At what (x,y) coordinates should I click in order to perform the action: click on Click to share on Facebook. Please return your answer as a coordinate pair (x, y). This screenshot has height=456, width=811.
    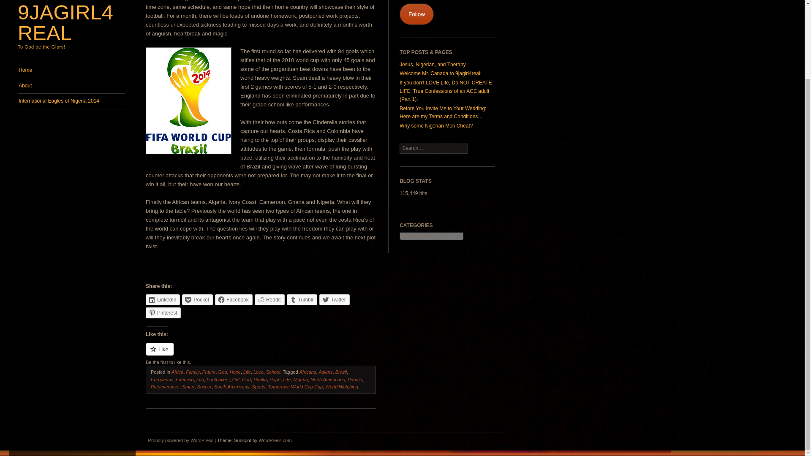
    Looking at the image, I should click on (233, 299).